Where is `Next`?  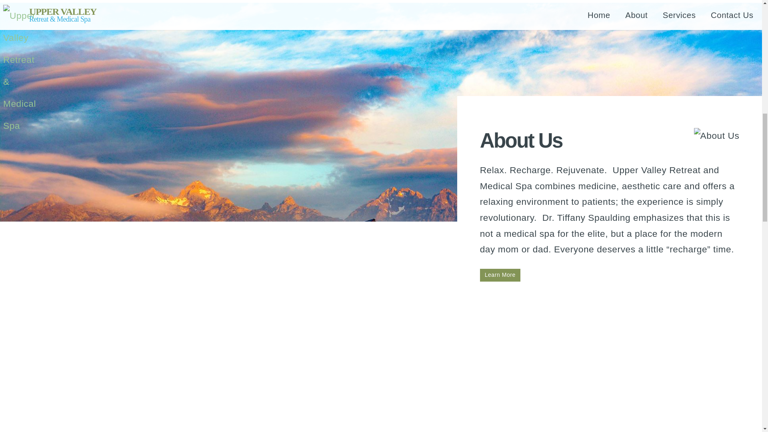
Next is located at coordinates (381, 387).